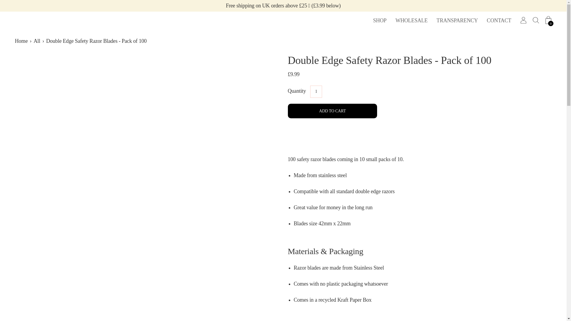 The image size is (571, 321). Describe the element at coordinates (316, 92) in the screenshot. I see `1` at that location.